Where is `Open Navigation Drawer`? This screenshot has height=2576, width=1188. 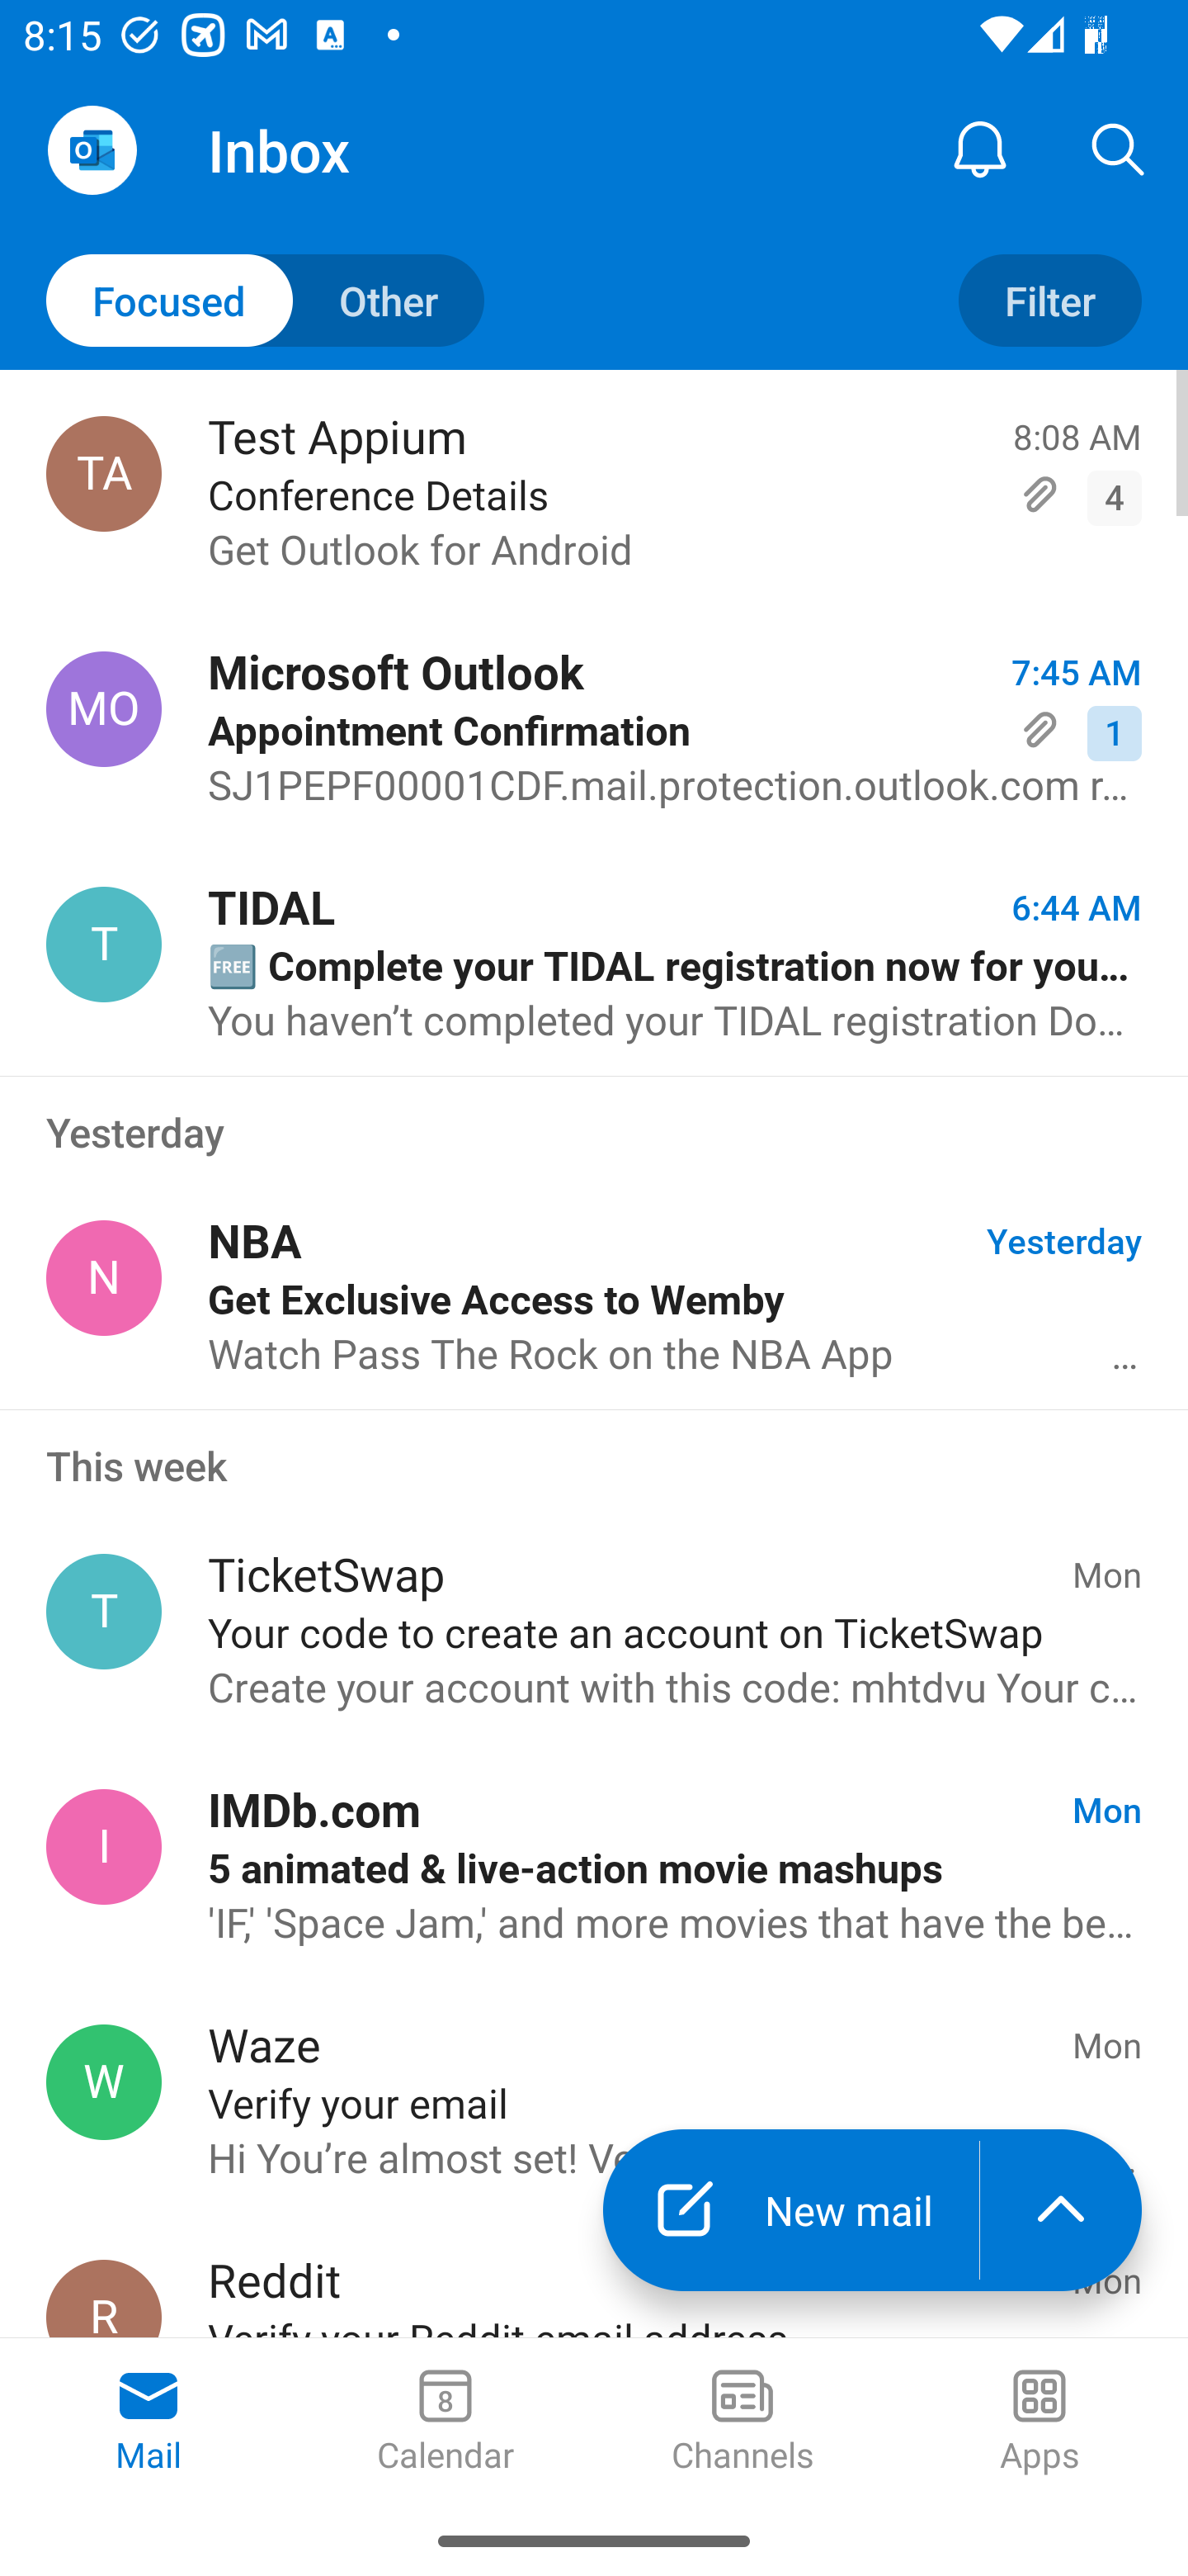
Open Navigation Drawer is located at coordinates (92, 150).